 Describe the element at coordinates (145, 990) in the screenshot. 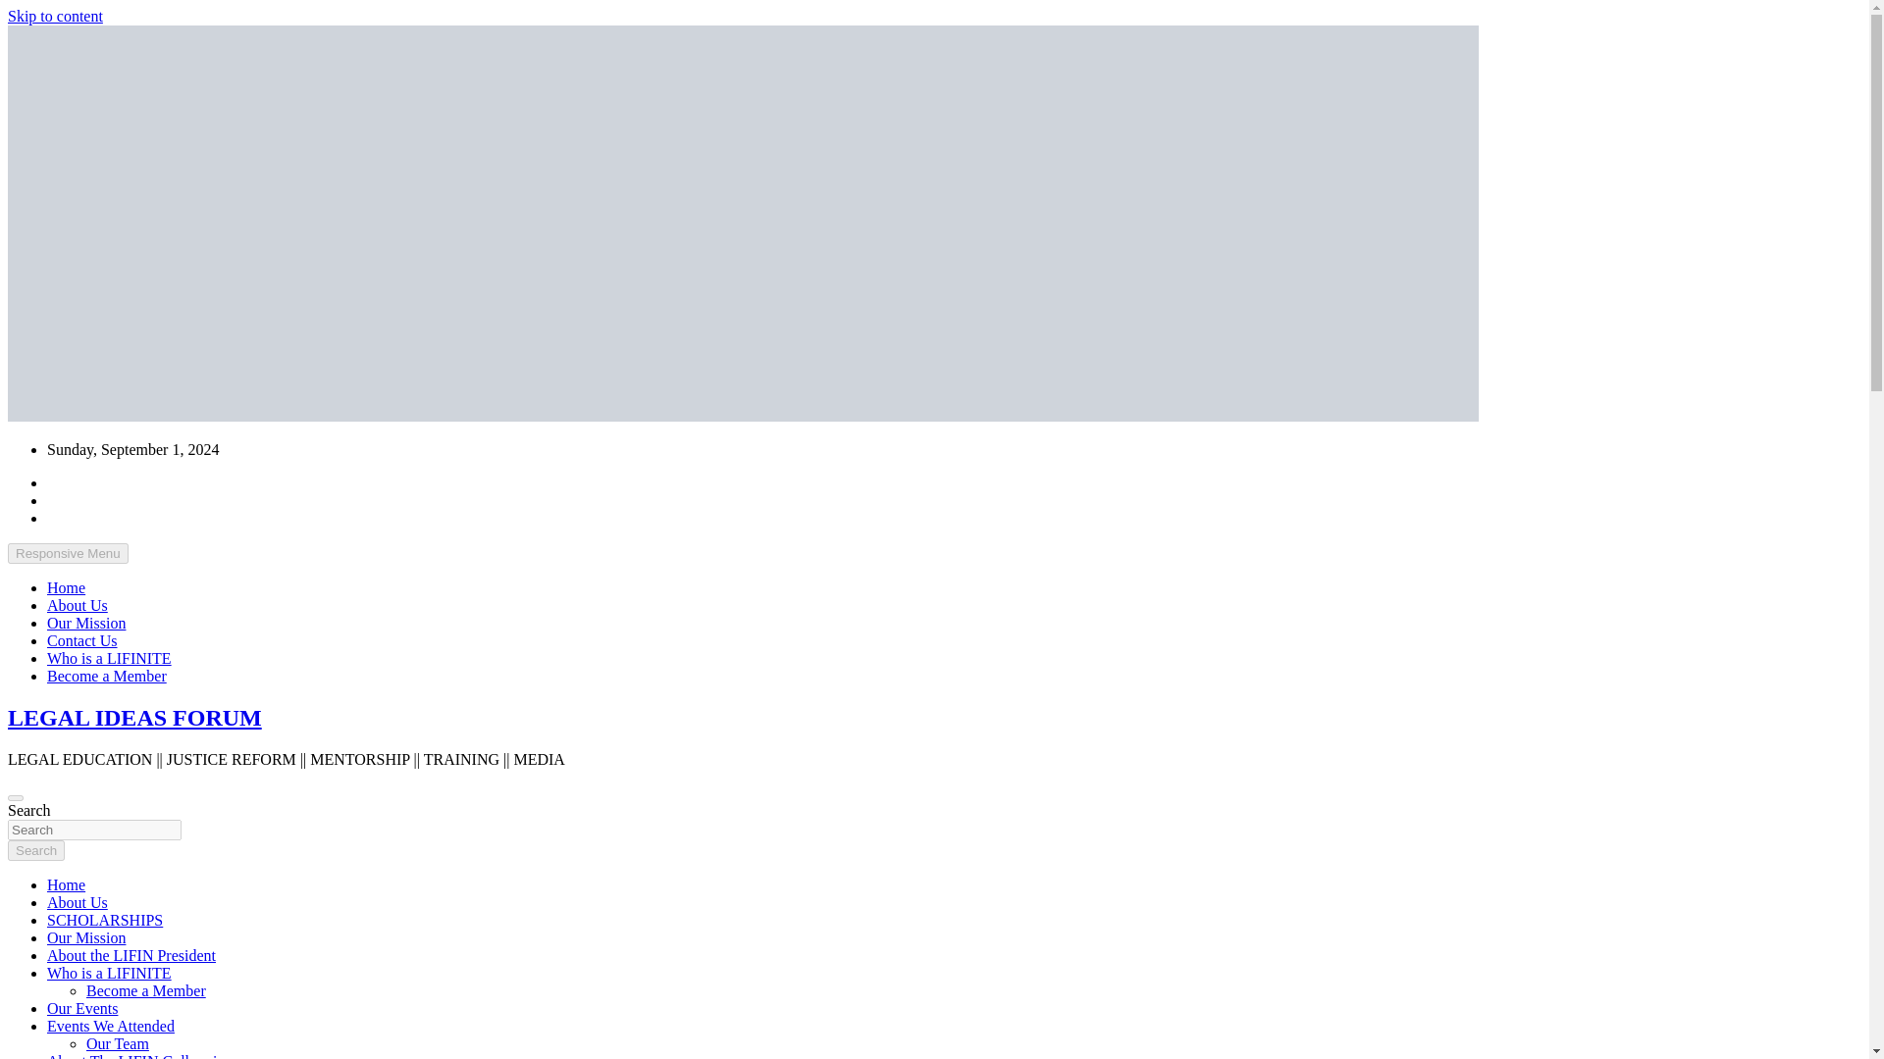

I see `Become a Member` at that location.